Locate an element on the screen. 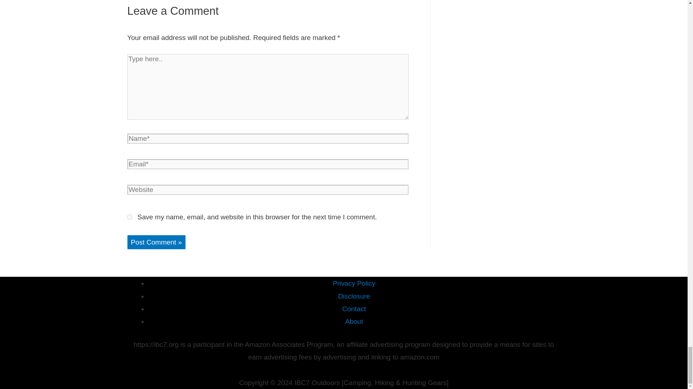  yes is located at coordinates (129, 217).